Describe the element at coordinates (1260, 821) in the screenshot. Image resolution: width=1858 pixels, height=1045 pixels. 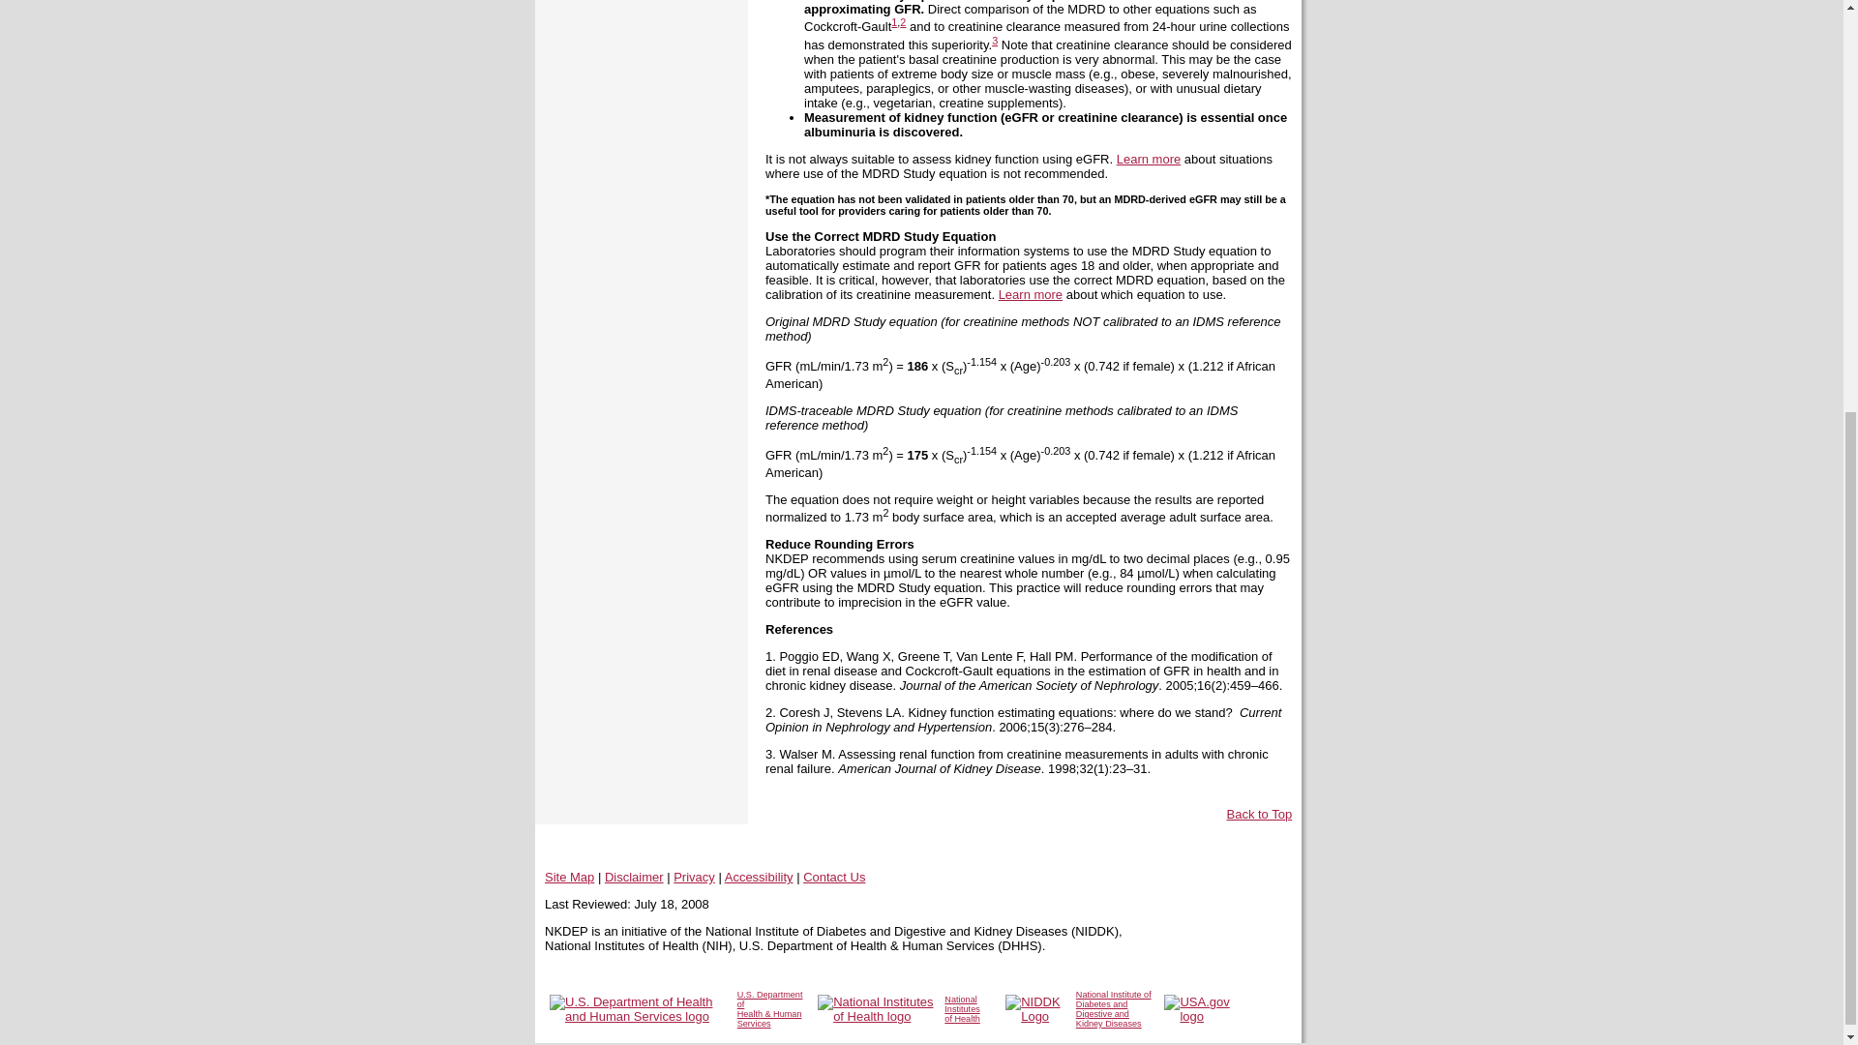
I see `Back to Top` at that location.